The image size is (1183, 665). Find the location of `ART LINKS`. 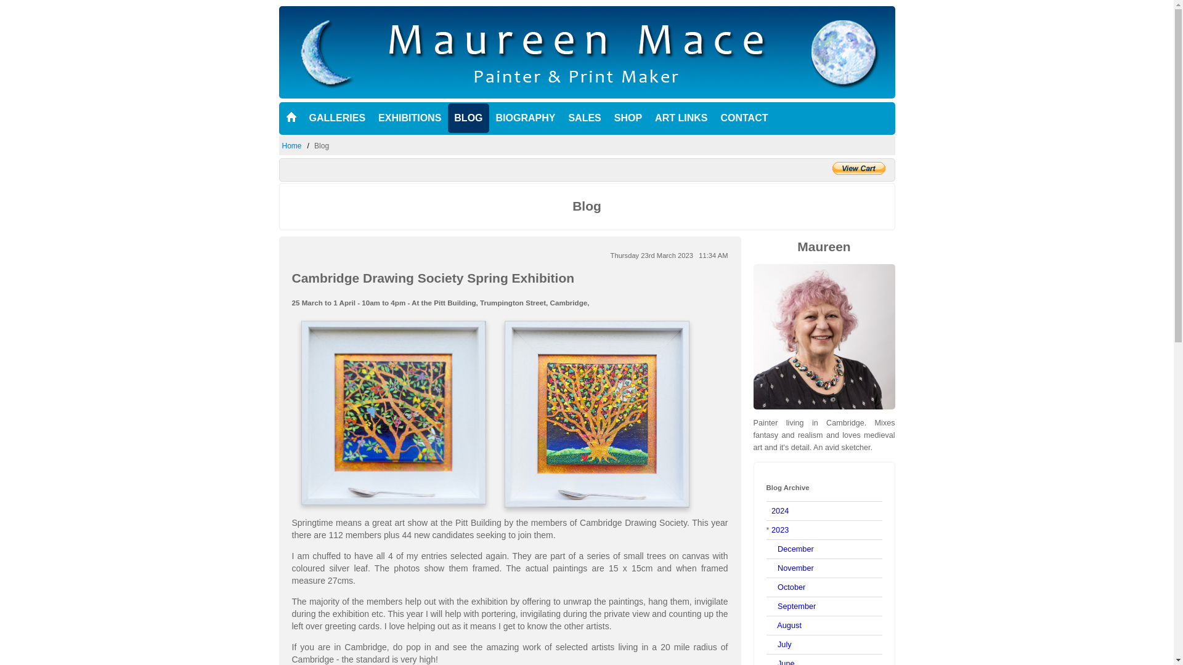

ART LINKS is located at coordinates (680, 118).